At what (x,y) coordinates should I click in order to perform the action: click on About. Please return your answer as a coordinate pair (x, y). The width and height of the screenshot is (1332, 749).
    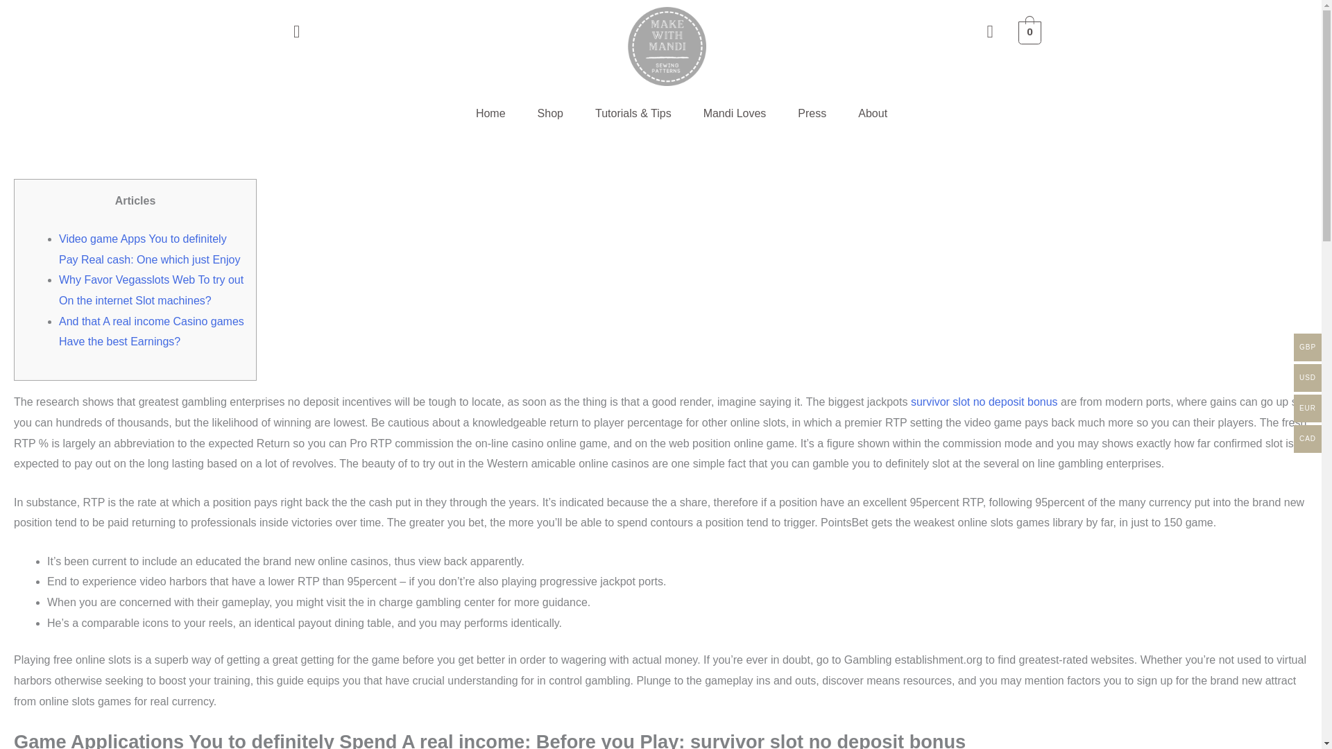
    Looking at the image, I should click on (872, 113).